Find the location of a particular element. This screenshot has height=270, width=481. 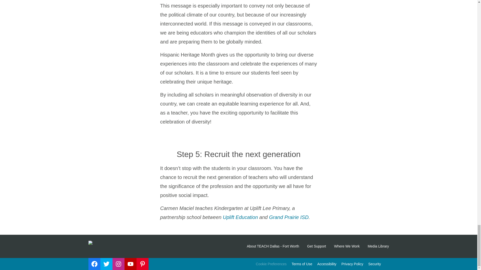

Uplift Education is located at coordinates (240, 217).